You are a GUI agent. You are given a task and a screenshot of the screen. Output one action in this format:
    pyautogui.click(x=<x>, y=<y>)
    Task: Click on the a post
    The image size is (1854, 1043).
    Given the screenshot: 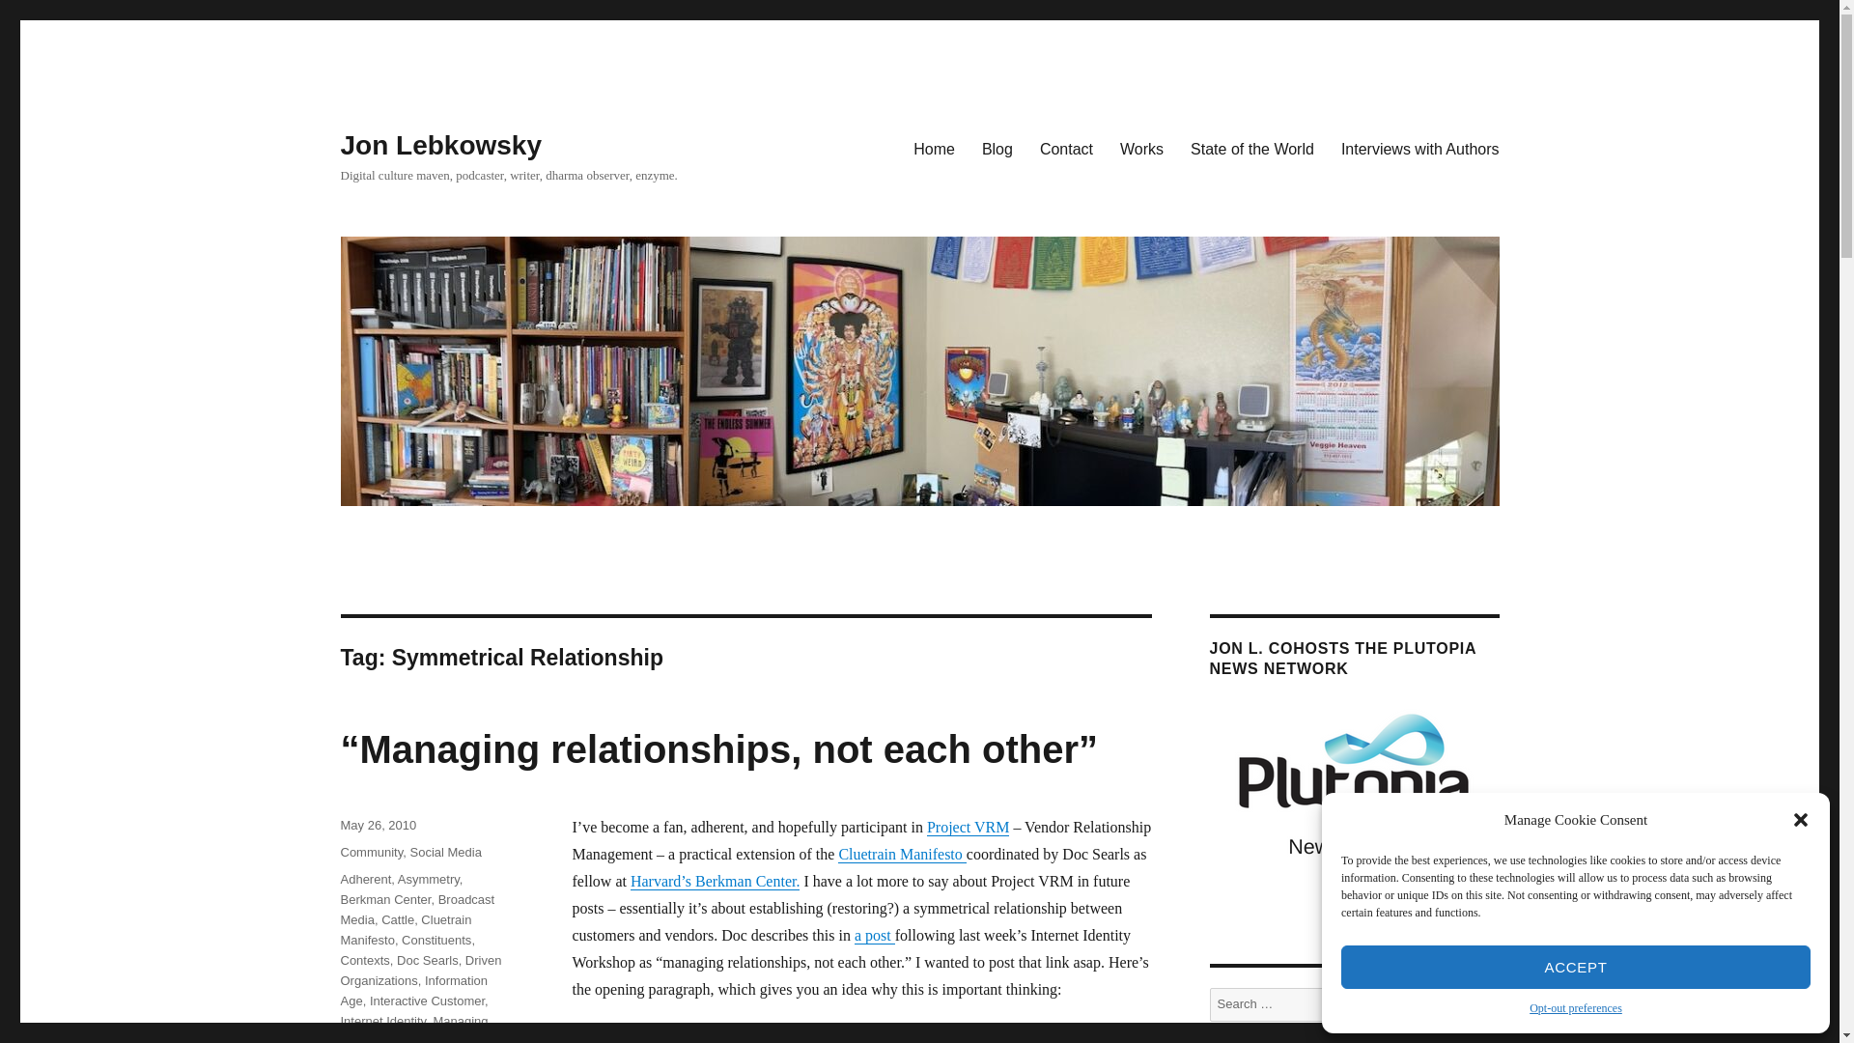 What is the action you would take?
    pyautogui.click(x=875, y=935)
    